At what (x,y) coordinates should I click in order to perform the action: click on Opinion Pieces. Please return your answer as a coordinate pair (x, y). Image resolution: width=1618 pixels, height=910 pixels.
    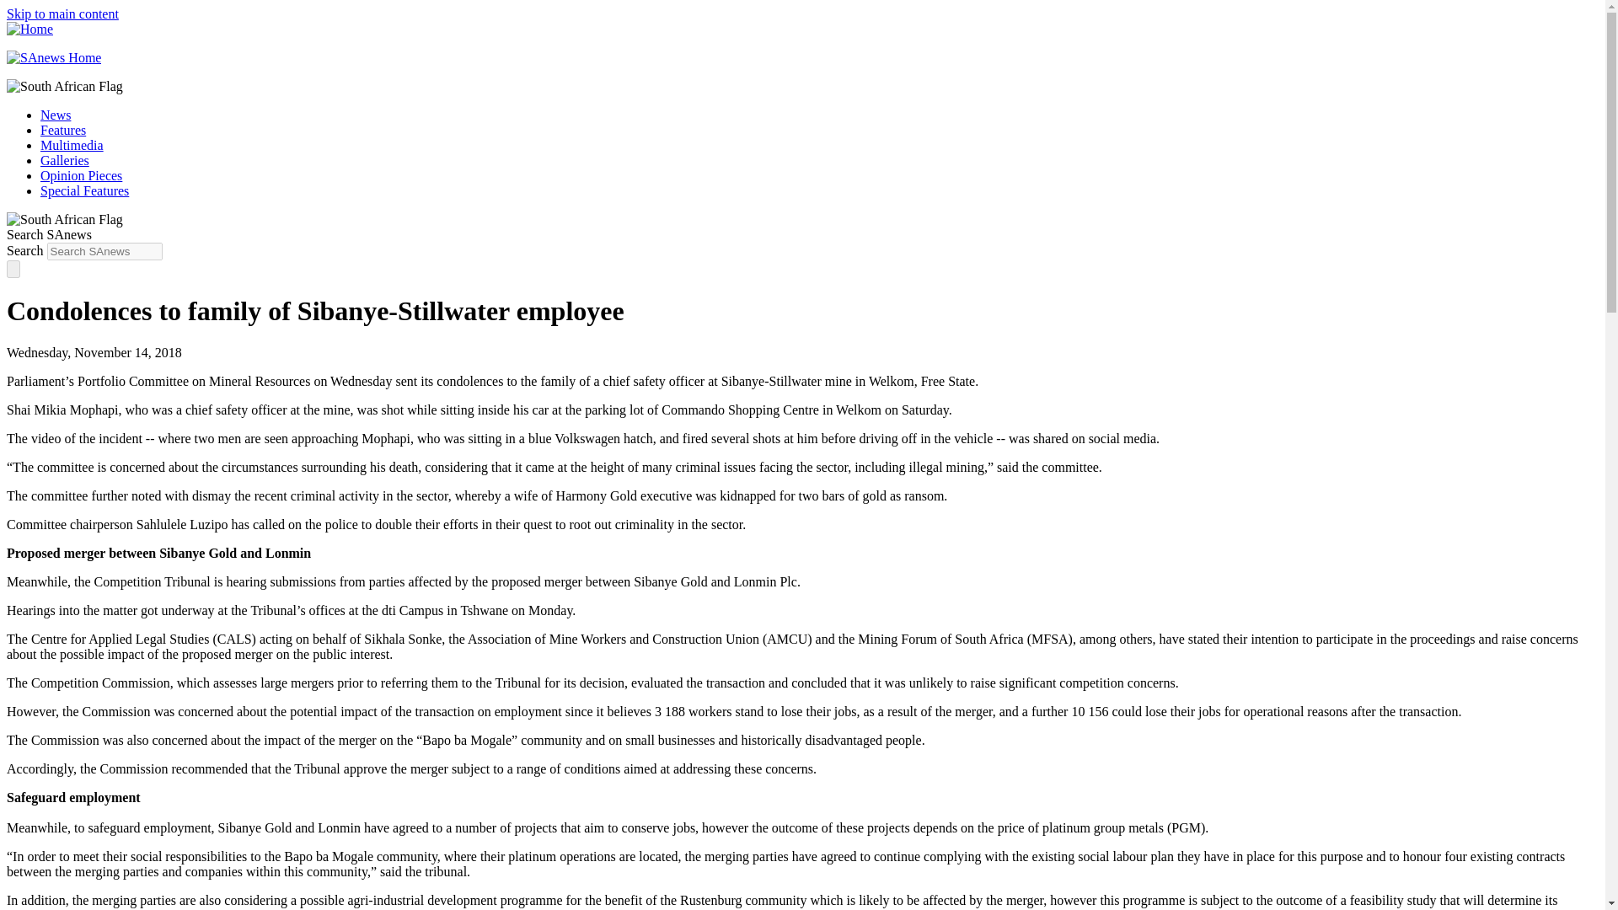
    Looking at the image, I should click on (81, 175).